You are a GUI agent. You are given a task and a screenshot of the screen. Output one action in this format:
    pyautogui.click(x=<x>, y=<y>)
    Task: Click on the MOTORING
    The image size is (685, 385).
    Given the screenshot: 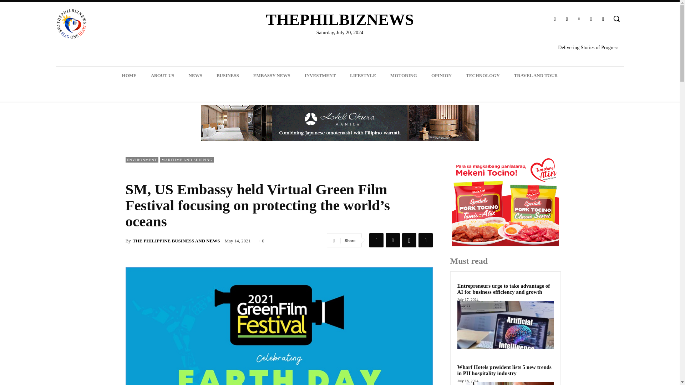 What is the action you would take?
    pyautogui.click(x=403, y=75)
    